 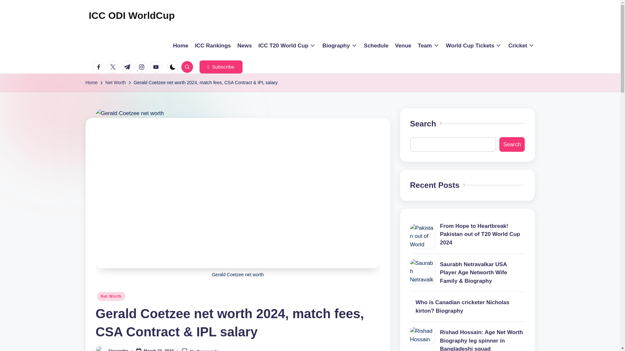 I want to click on ICC T20 World Cup, so click(x=287, y=45).